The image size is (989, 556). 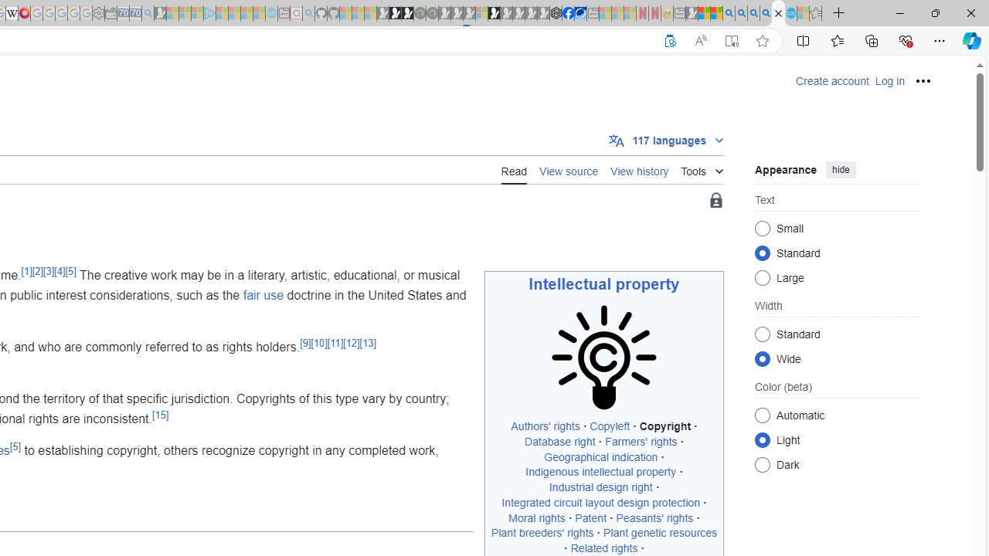 I want to click on [9], so click(x=305, y=343).